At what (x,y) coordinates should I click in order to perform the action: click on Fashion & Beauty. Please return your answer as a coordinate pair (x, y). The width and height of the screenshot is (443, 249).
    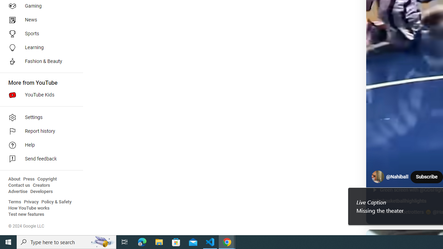
    Looking at the image, I should click on (39, 62).